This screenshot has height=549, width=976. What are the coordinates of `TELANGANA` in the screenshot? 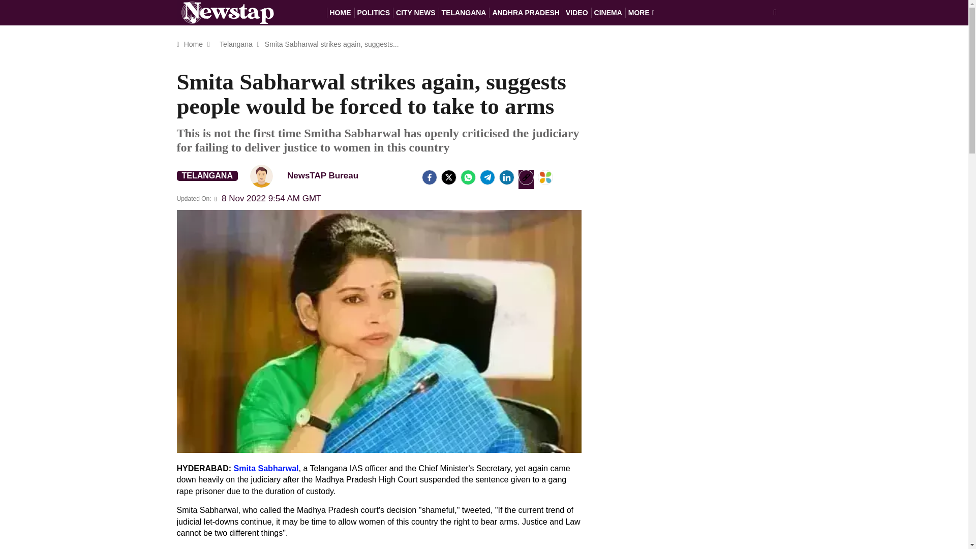 It's located at (464, 12).